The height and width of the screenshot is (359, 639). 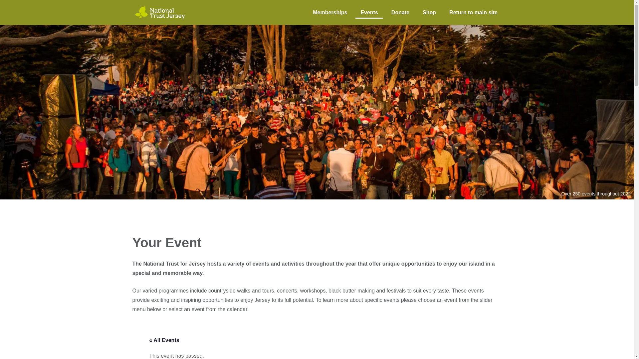 I want to click on Shop, so click(x=429, y=12).